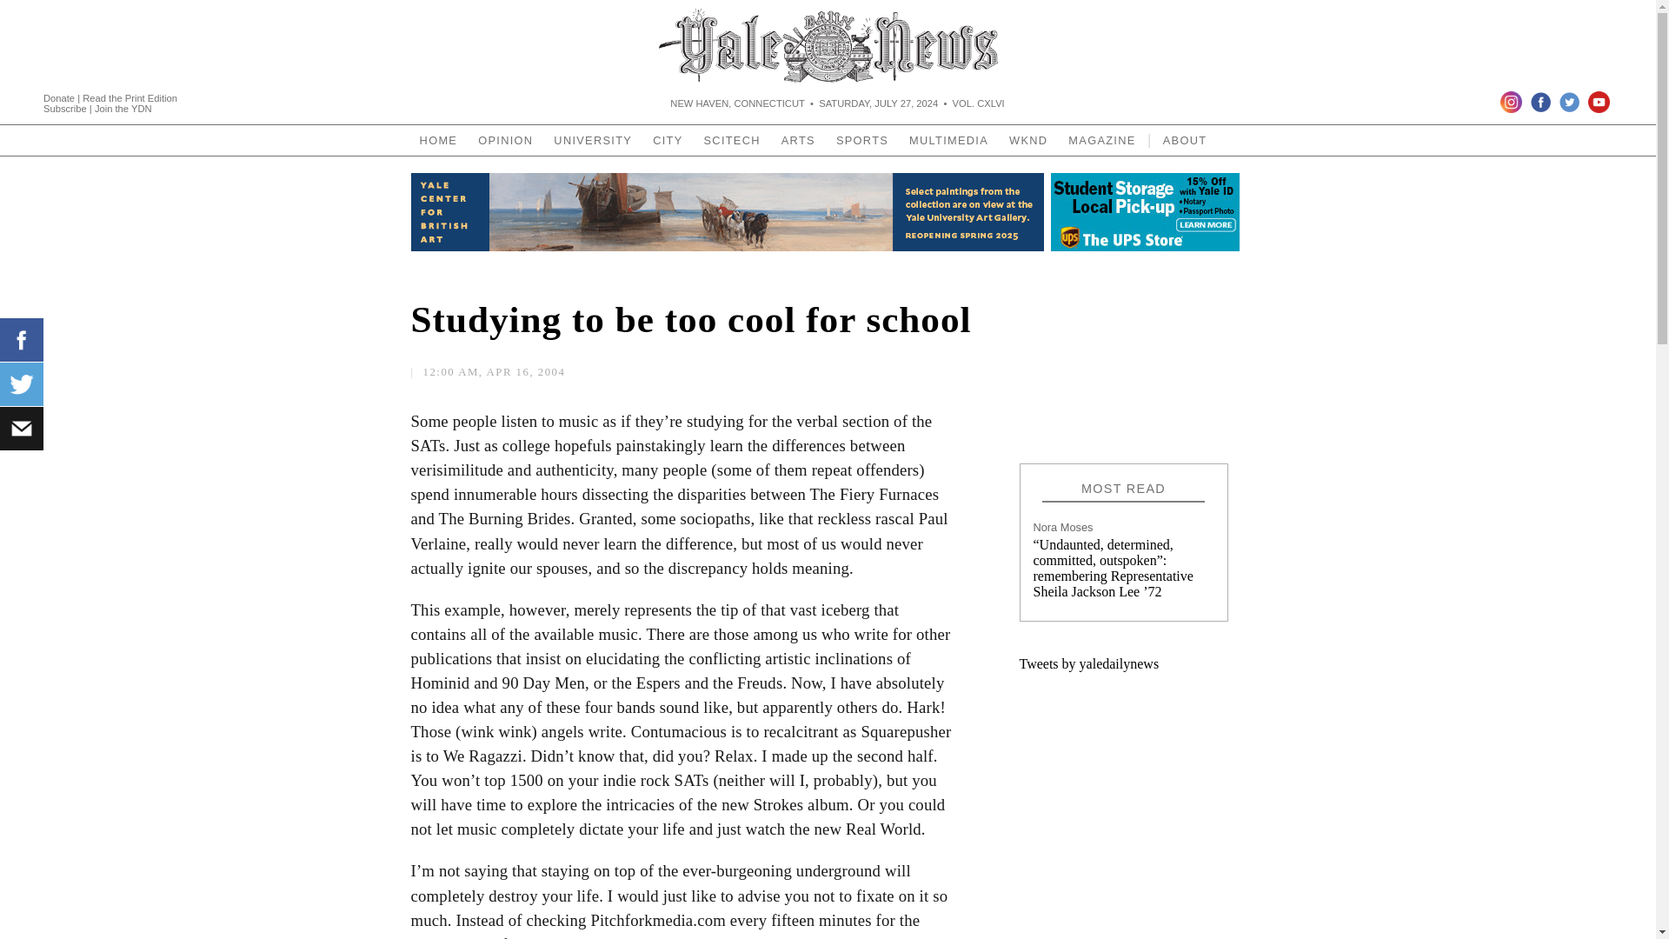  I want to click on WKND, so click(1027, 140).